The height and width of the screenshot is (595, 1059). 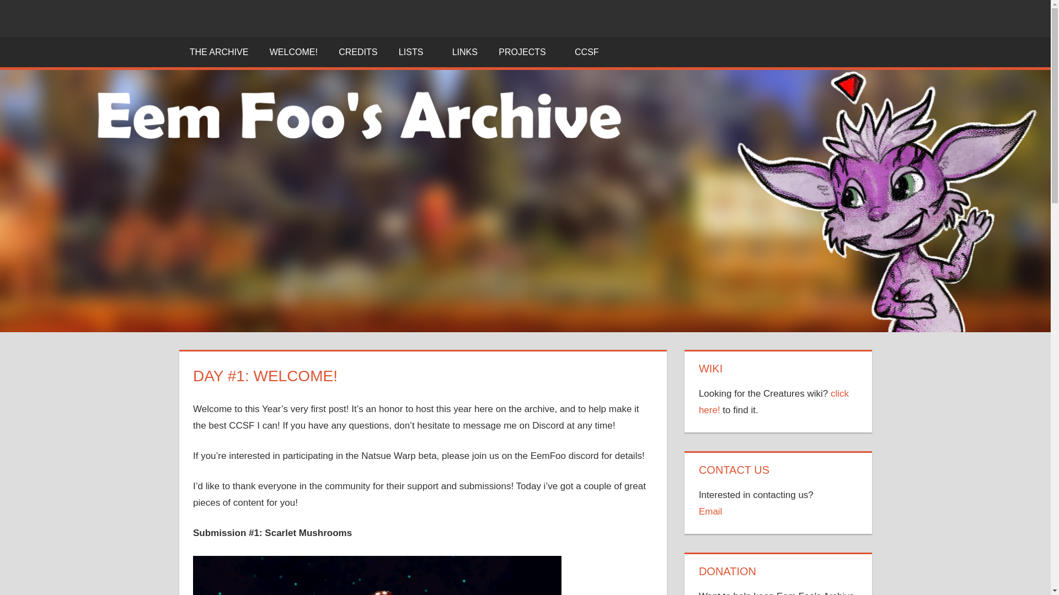 I want to click on CCSF, so click(x=591, y=52).